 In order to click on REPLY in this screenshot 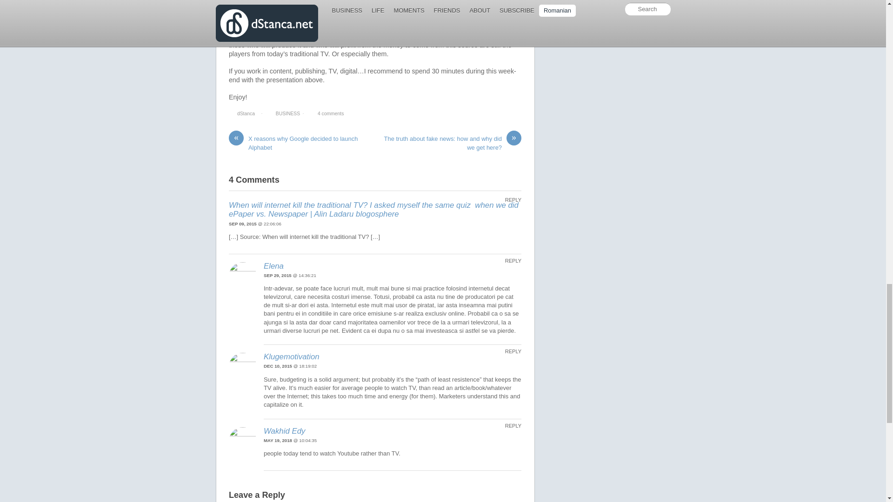, I will do `click(509, 351)`.